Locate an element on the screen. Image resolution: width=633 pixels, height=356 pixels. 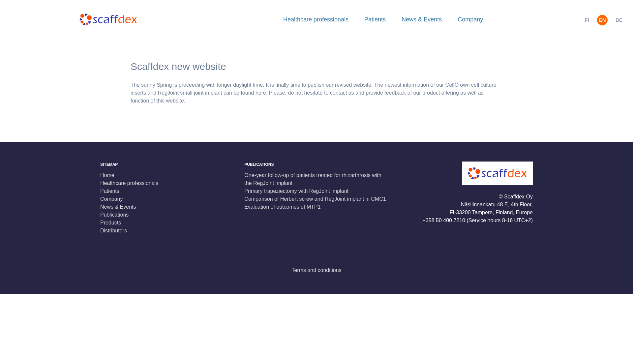
Healthcare professionals is located at coordinates (316, 20).